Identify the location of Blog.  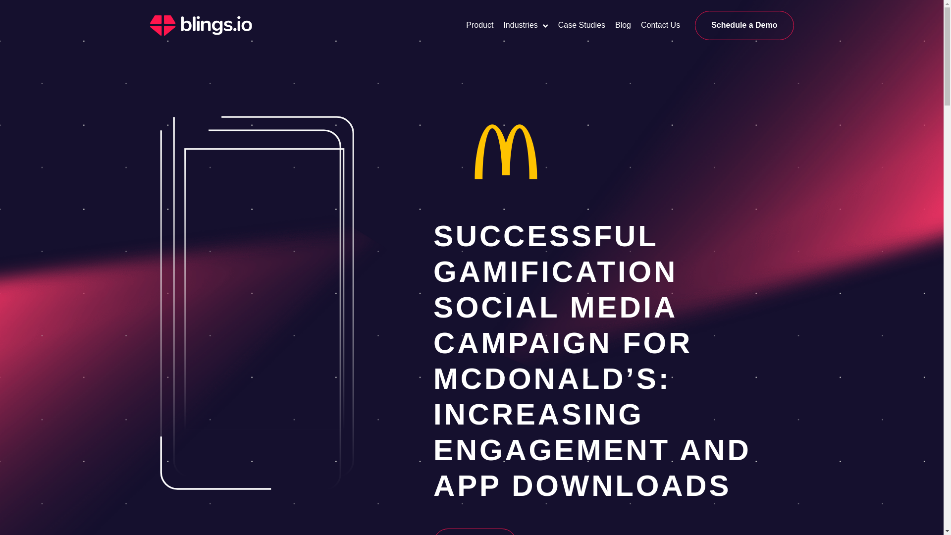
(623, 25).